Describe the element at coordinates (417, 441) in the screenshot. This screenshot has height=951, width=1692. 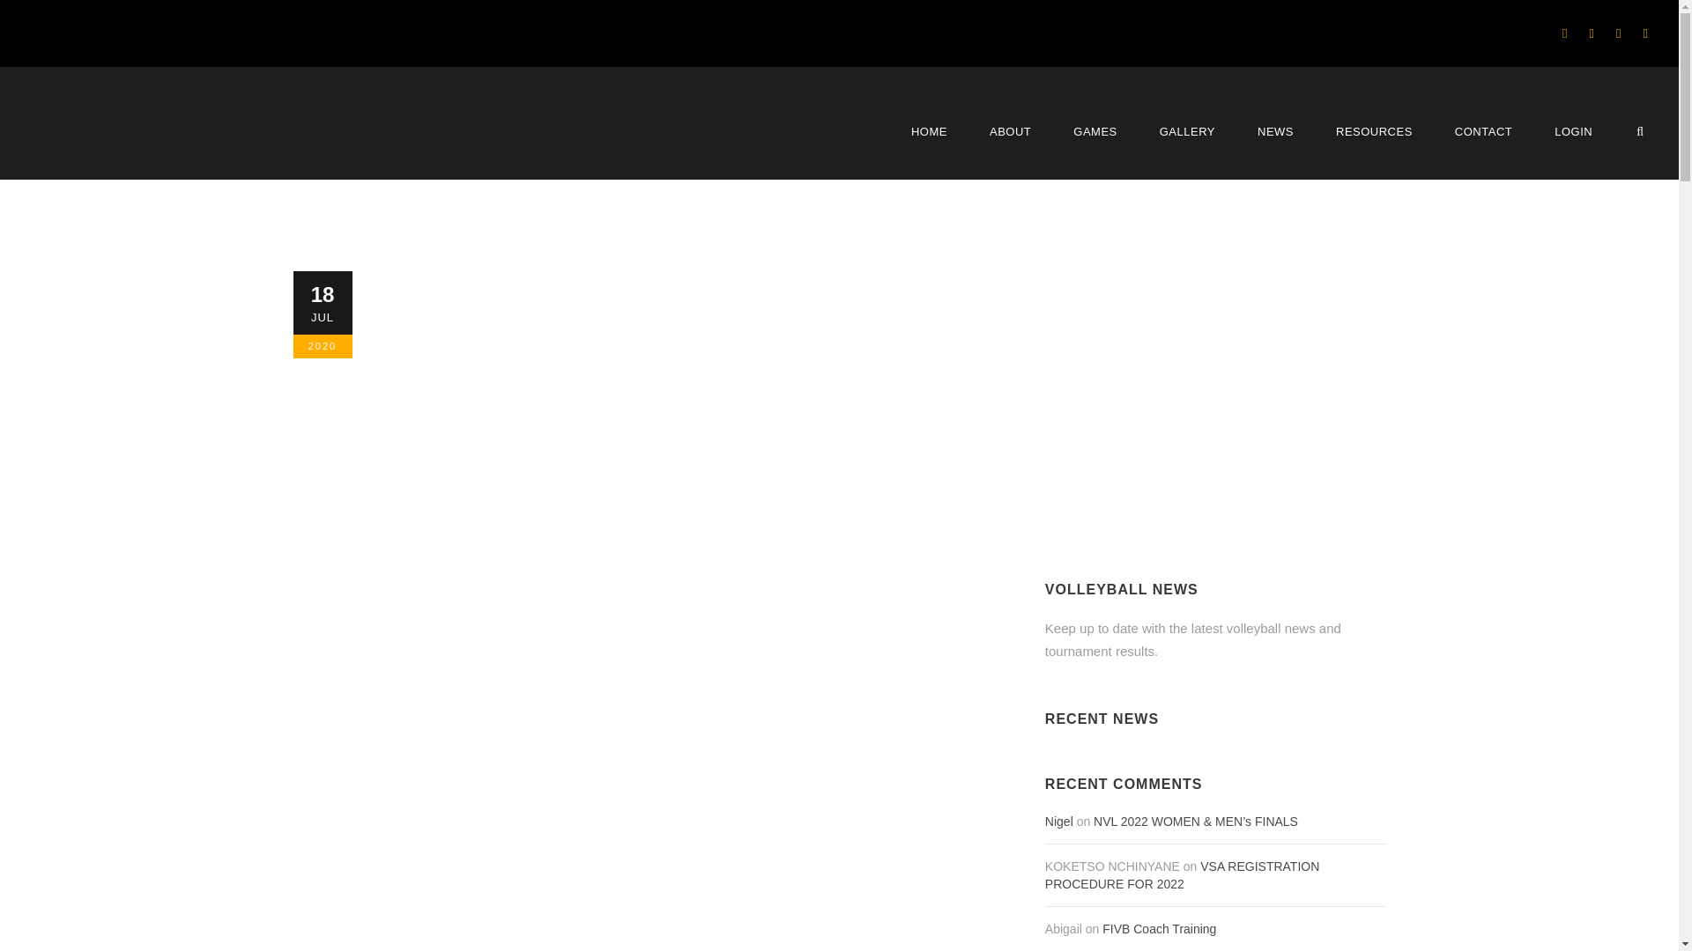
I see `Posts by admin` at that location.